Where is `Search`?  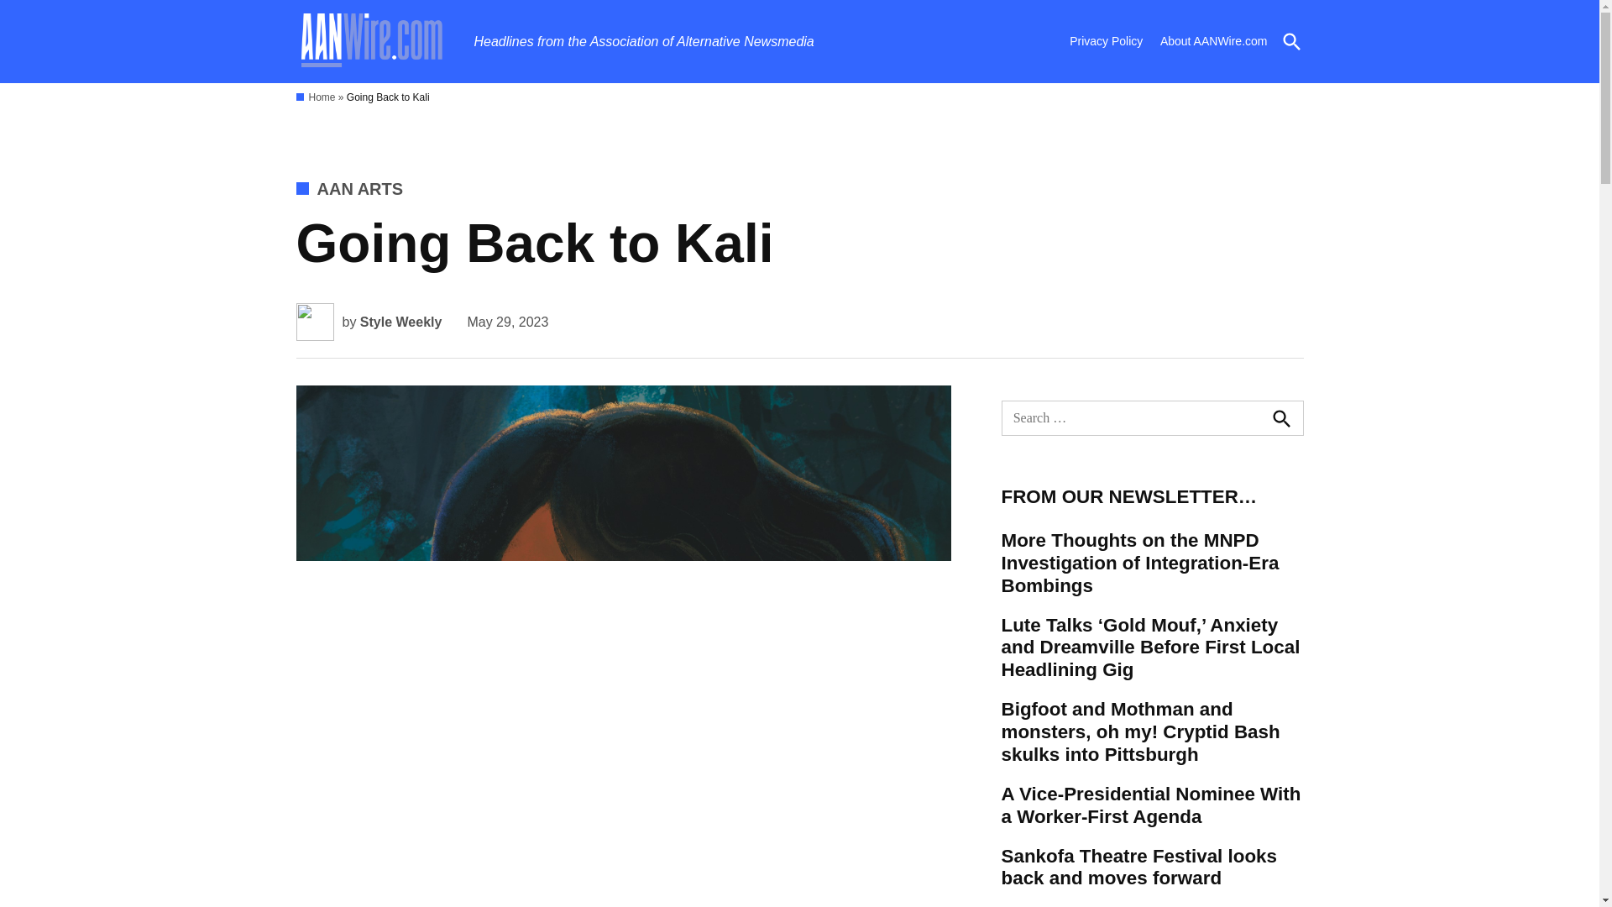 Search is located at coordinates (1280, 418).